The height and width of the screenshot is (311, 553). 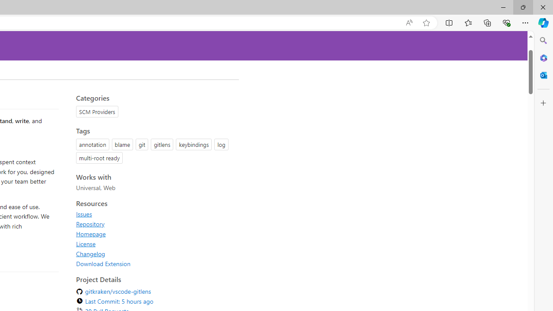 What do you see at coordinates (543, 75) in the screenshot?
I see `Outlook` at bounding box center [543, 75].